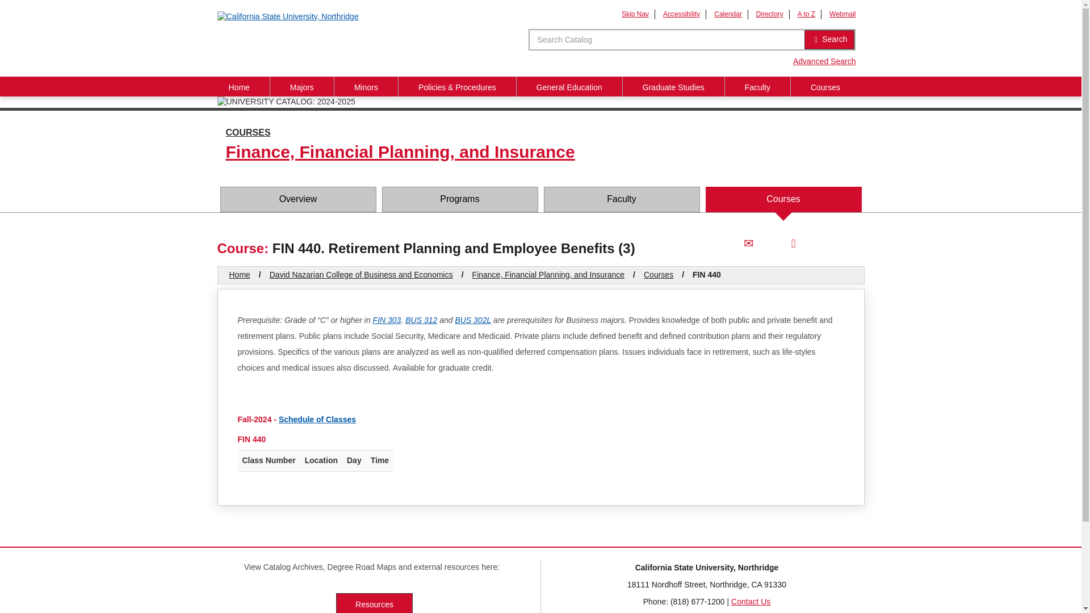 The width and height of the screenshot is (1090, 613). Describe the element at coordinates (770, 14) in the screenshot. I see `Directory` at that location.